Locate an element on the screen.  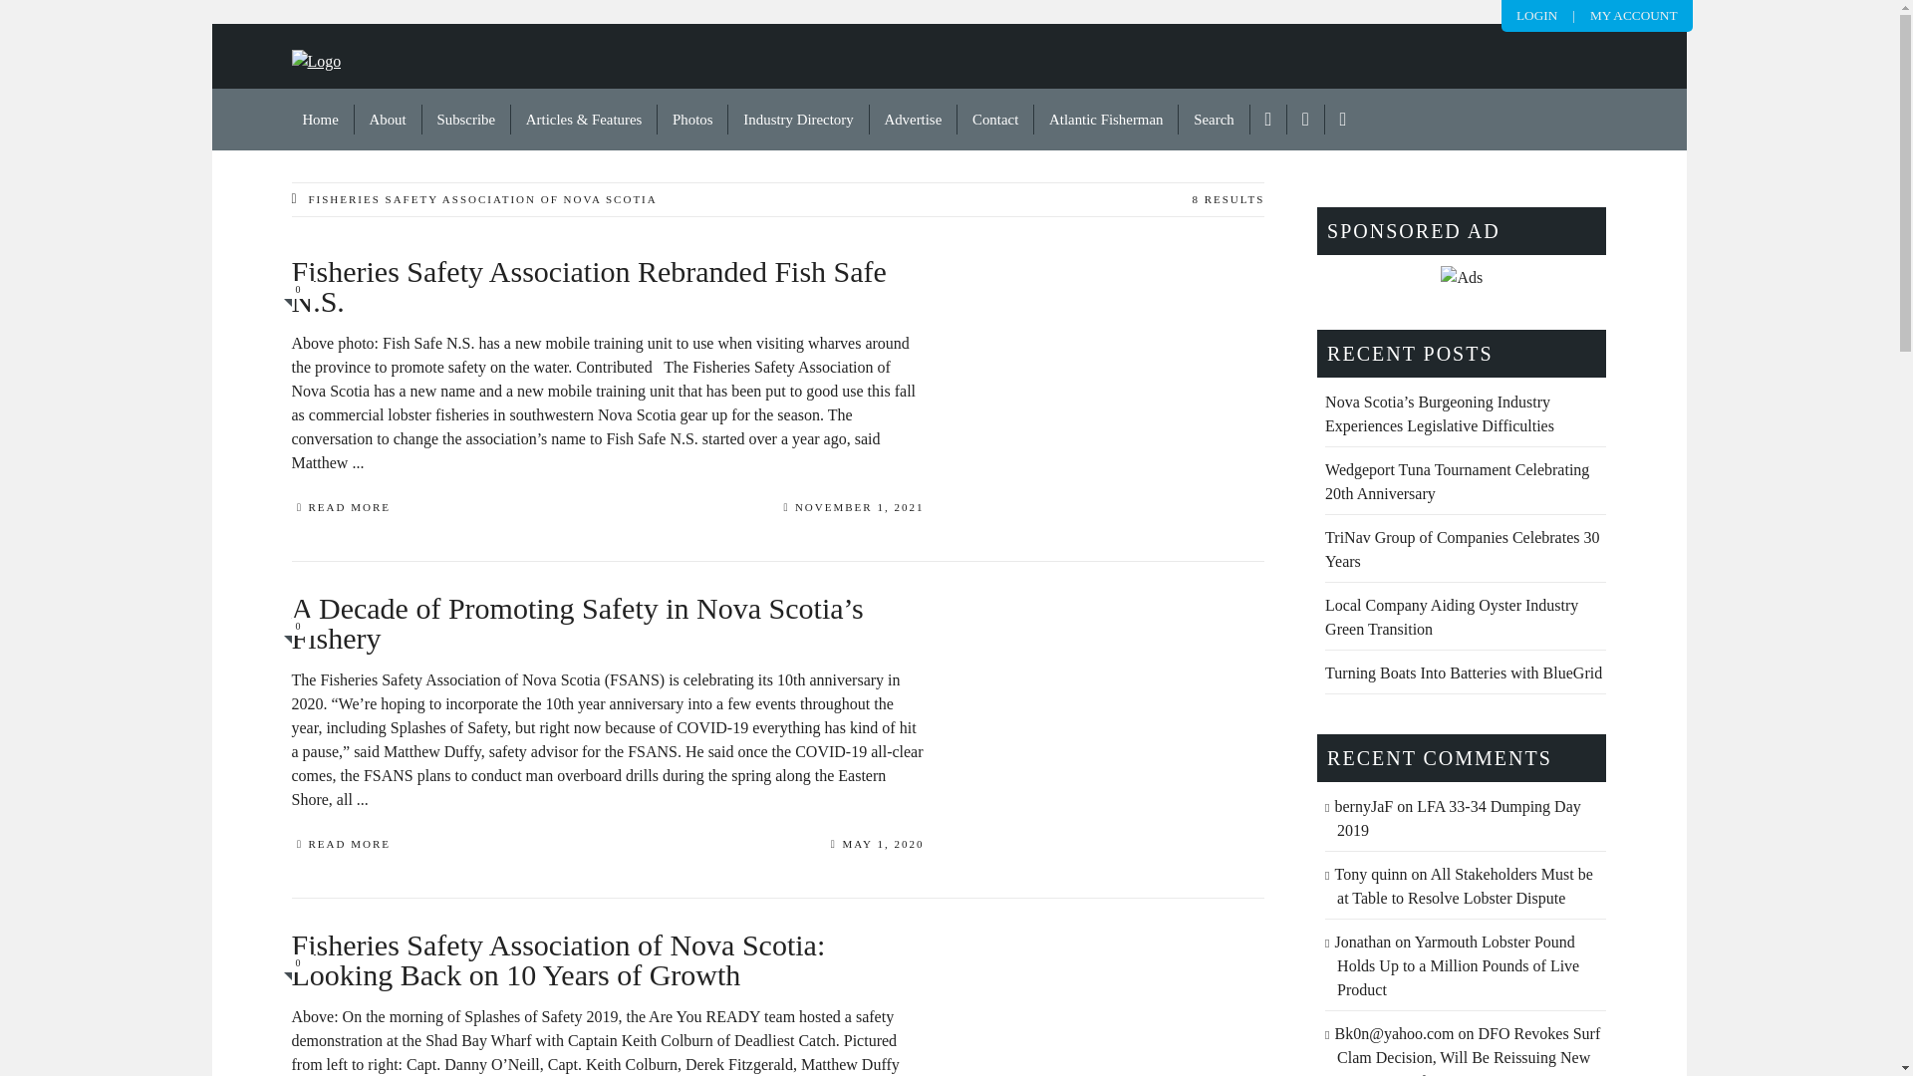
Contact is located at coordinates (996, 120).